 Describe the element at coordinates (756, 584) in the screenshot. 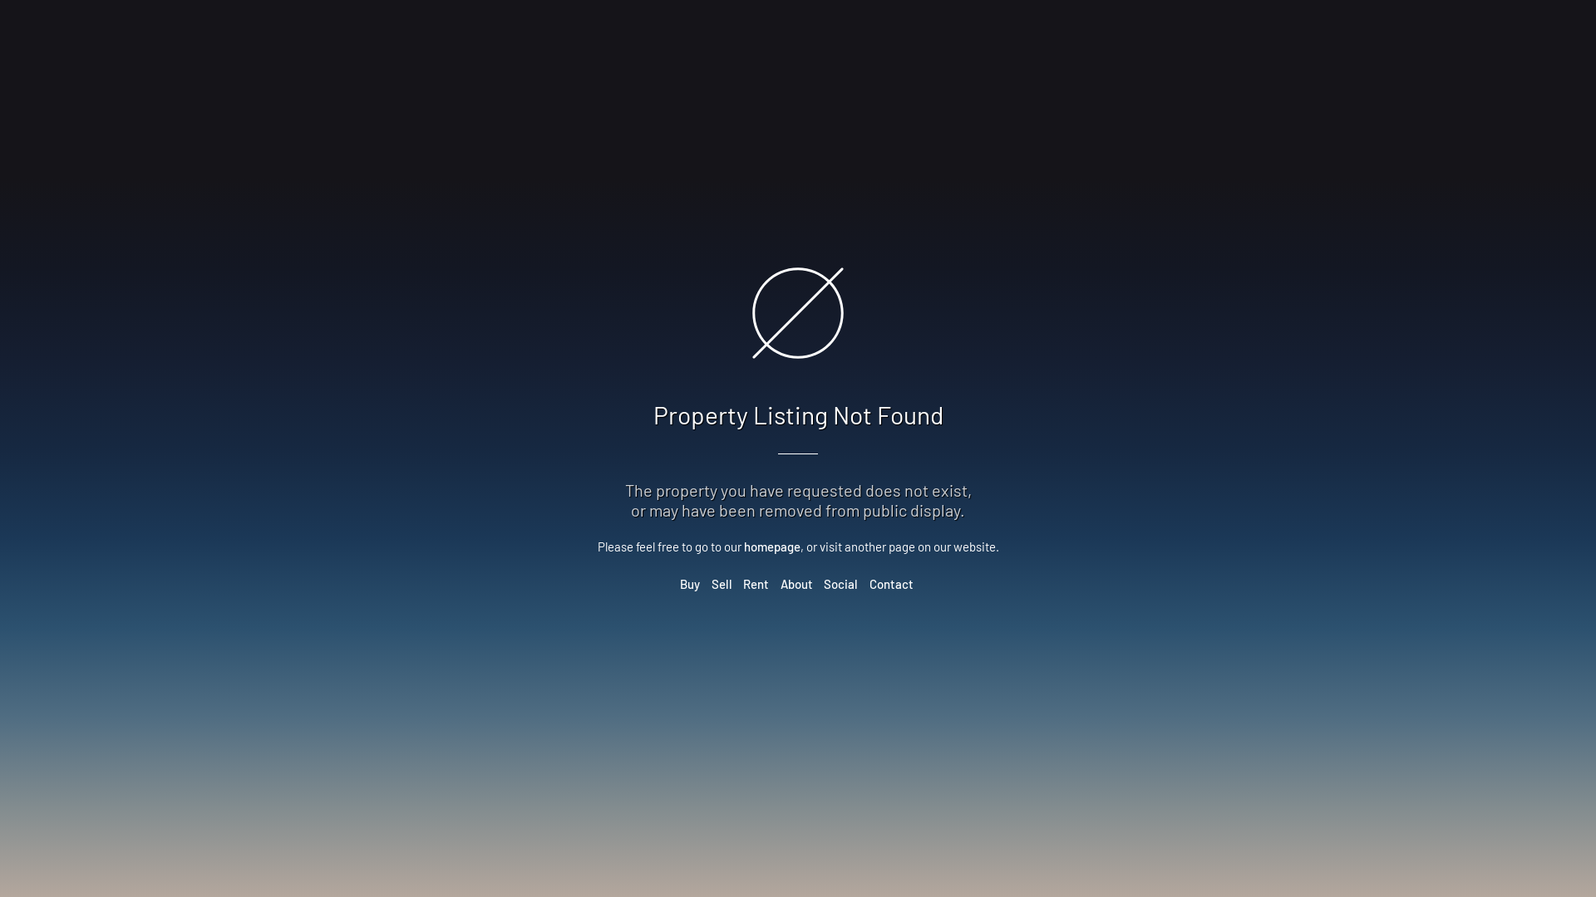

I see `Rent` at that location.